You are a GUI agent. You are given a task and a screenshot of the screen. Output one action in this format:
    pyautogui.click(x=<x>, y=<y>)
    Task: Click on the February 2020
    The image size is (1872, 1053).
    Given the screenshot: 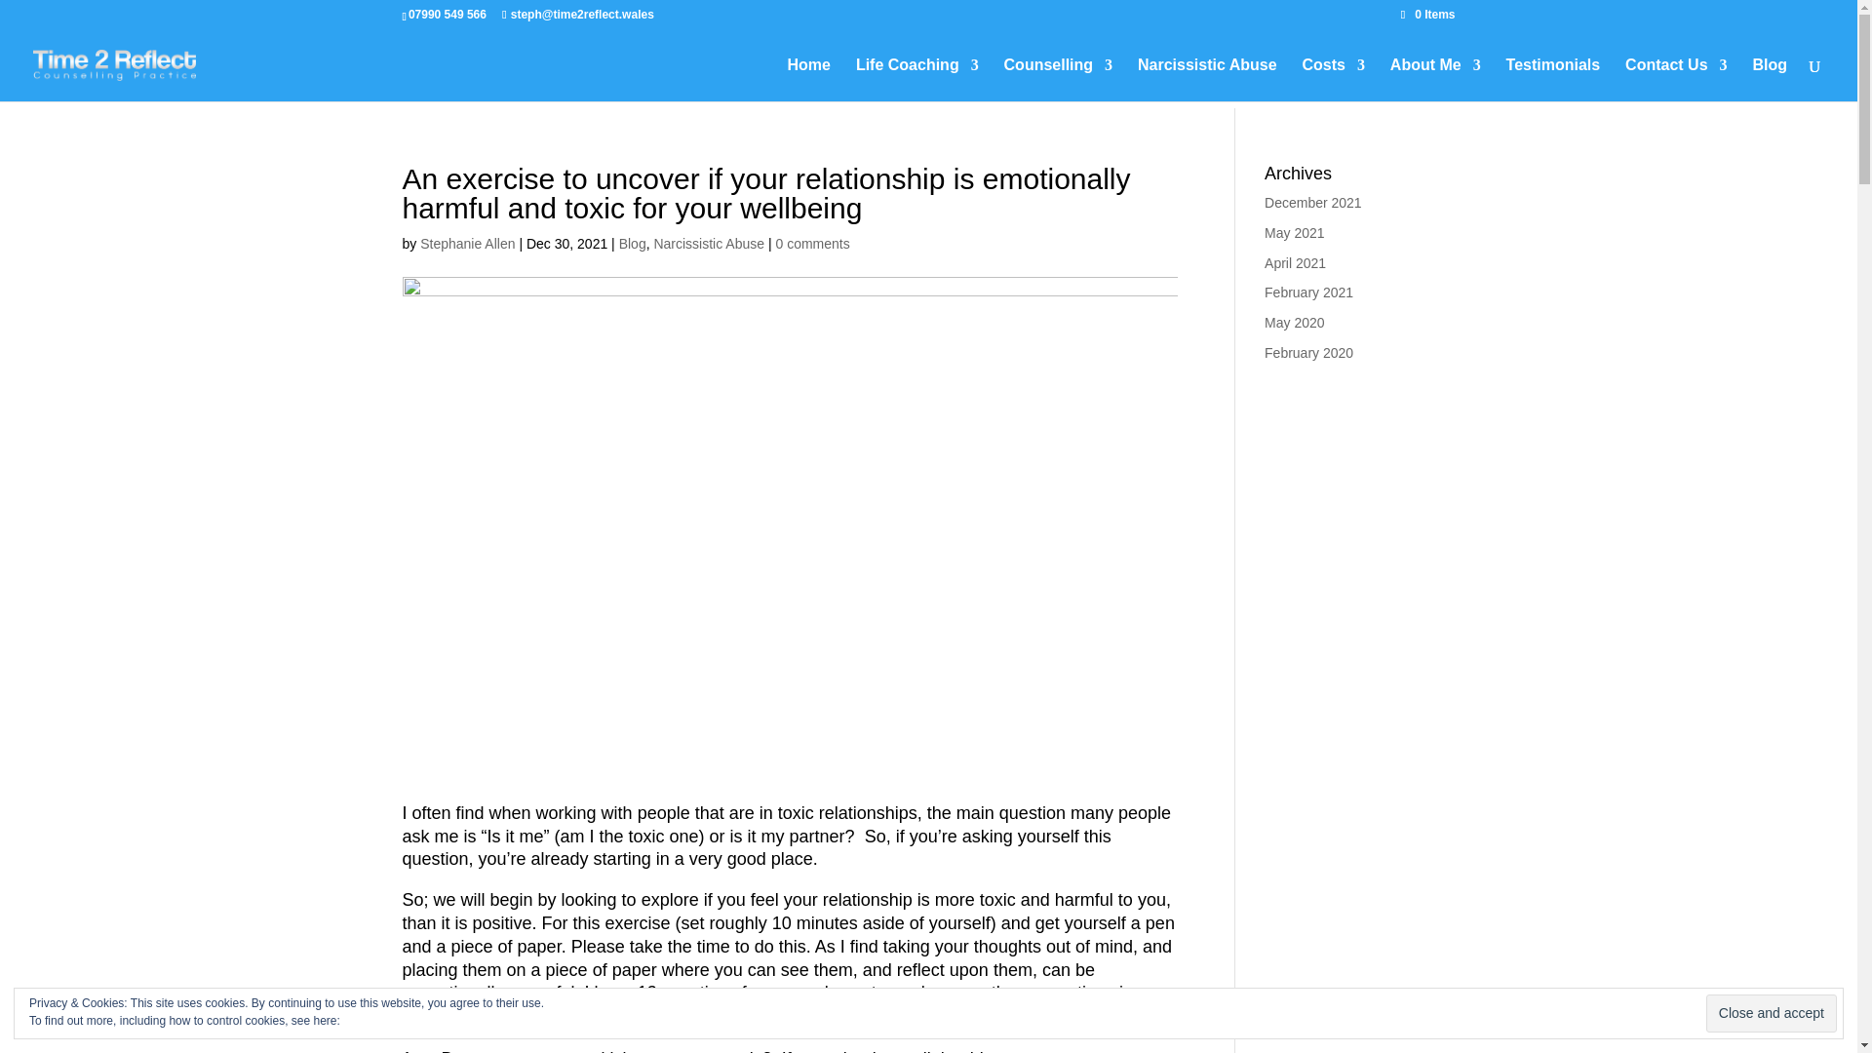 What is the action you would take?
    pyautogui.click(x=1308, y=353)
    